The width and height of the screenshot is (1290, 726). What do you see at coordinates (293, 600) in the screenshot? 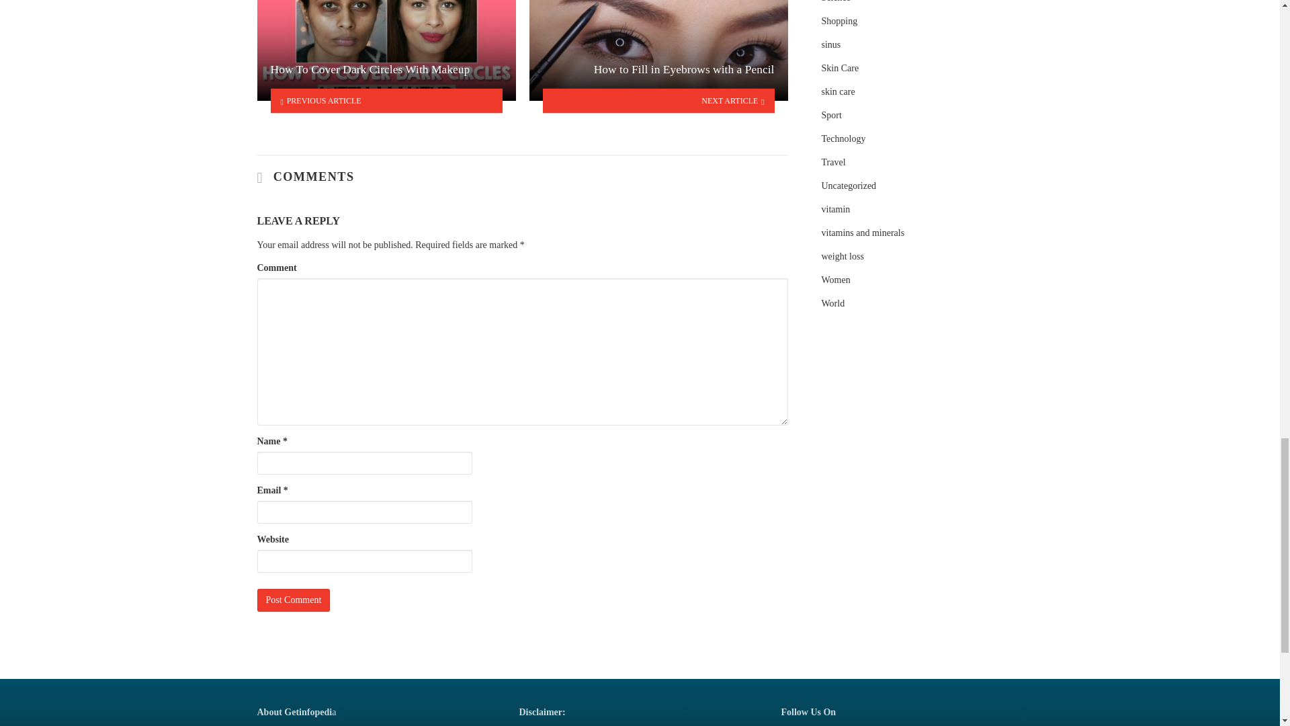
I see `Post Comment` at bounding box center [293, 600].